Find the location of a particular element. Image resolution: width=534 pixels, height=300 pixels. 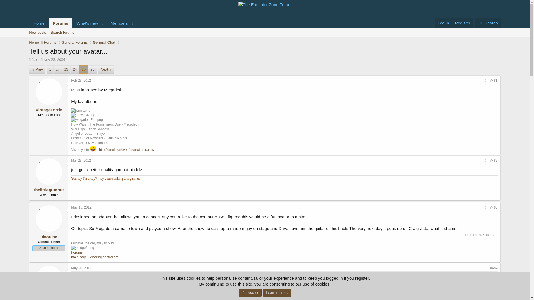

Home is located at coordinates (488, 23).